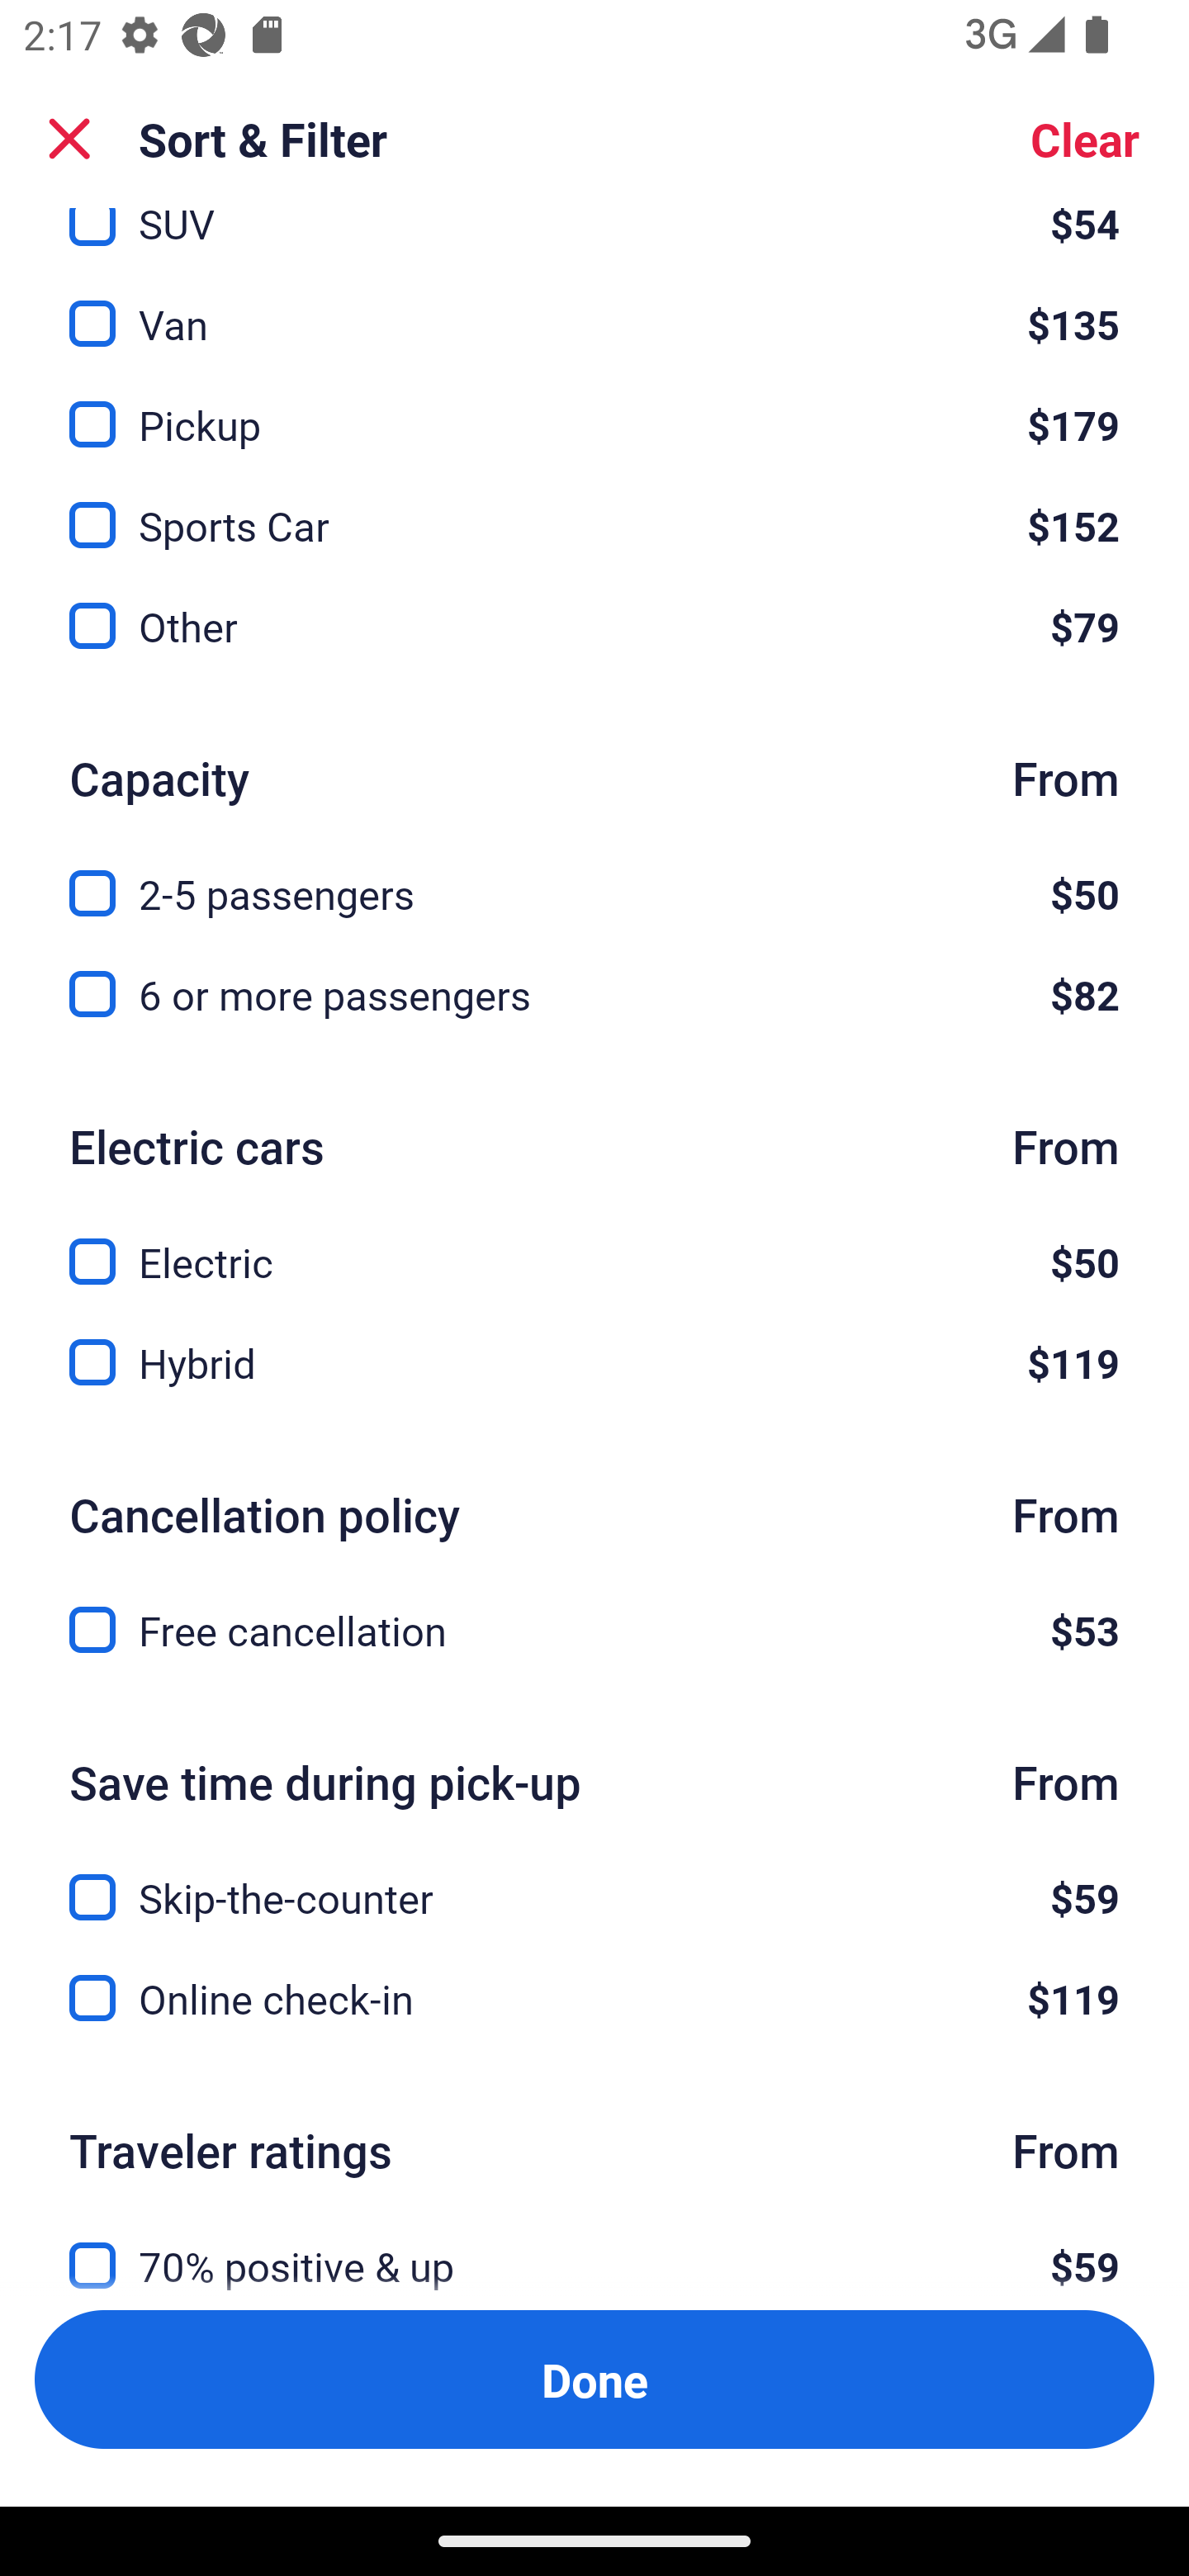  I want to click on Clear, so click(1085, 139).